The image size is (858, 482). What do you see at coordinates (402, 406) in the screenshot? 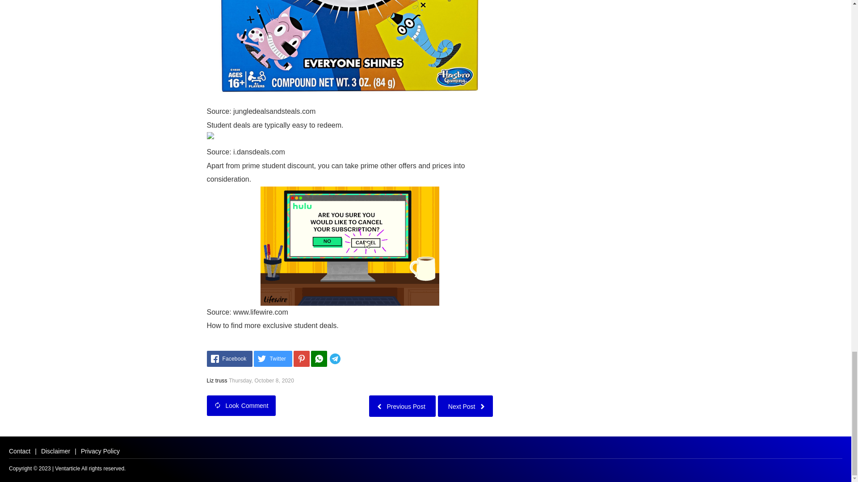
I see `Previous Post` at bounding box center [402, 406].